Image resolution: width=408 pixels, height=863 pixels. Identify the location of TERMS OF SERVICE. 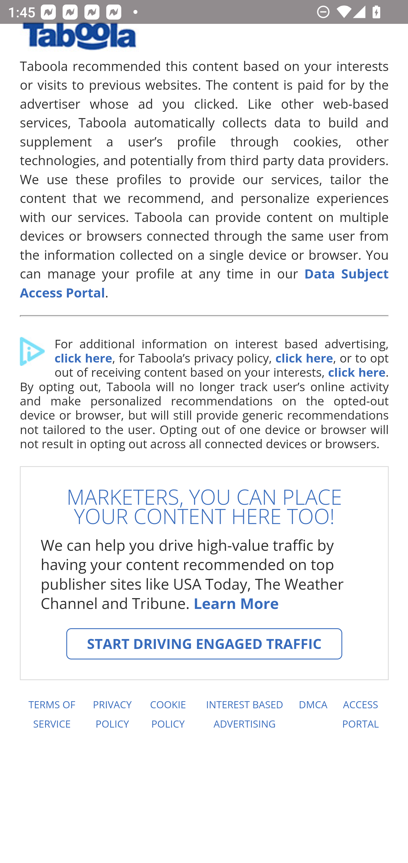
(51, 715).